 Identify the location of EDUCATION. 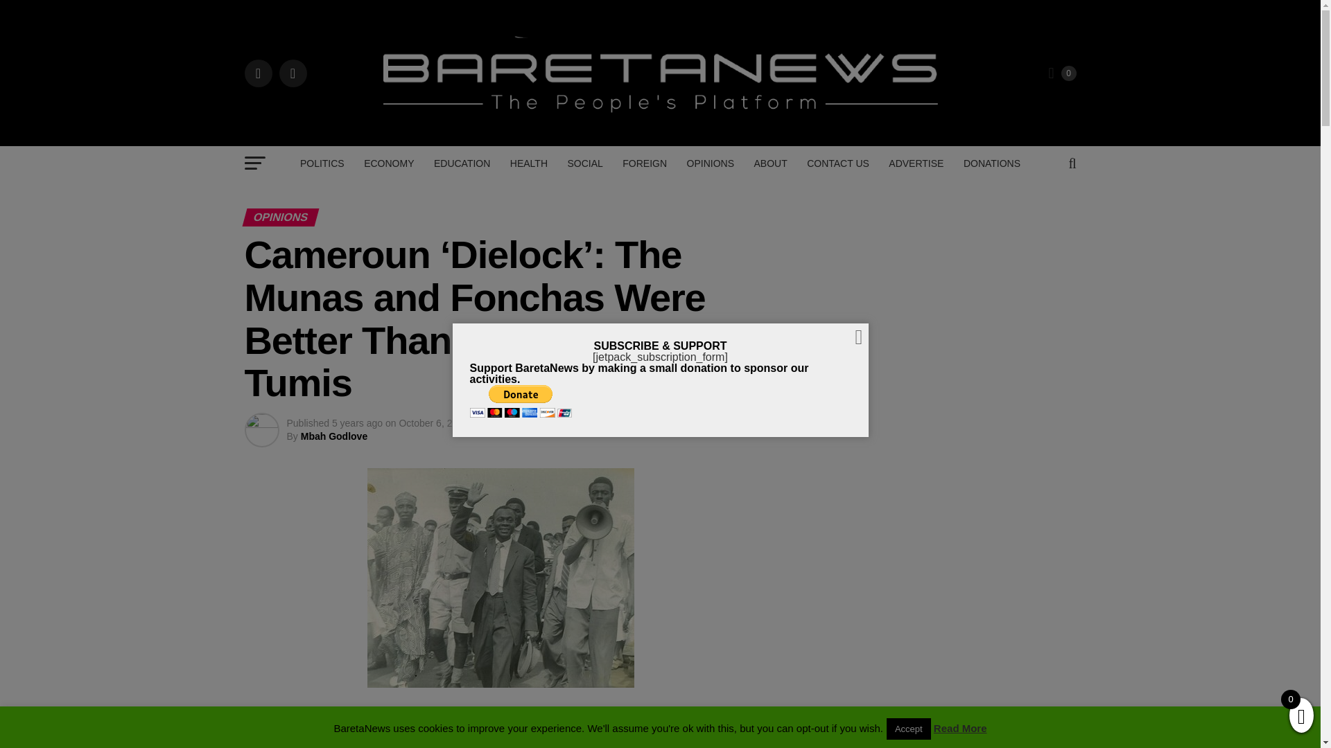
(462, 163).